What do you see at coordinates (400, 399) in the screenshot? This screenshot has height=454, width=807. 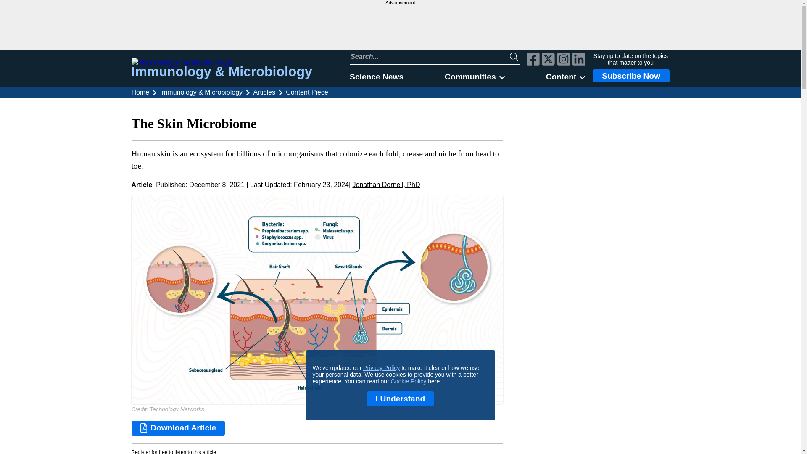 I see `I Understand` at bounding box center [400, 399].